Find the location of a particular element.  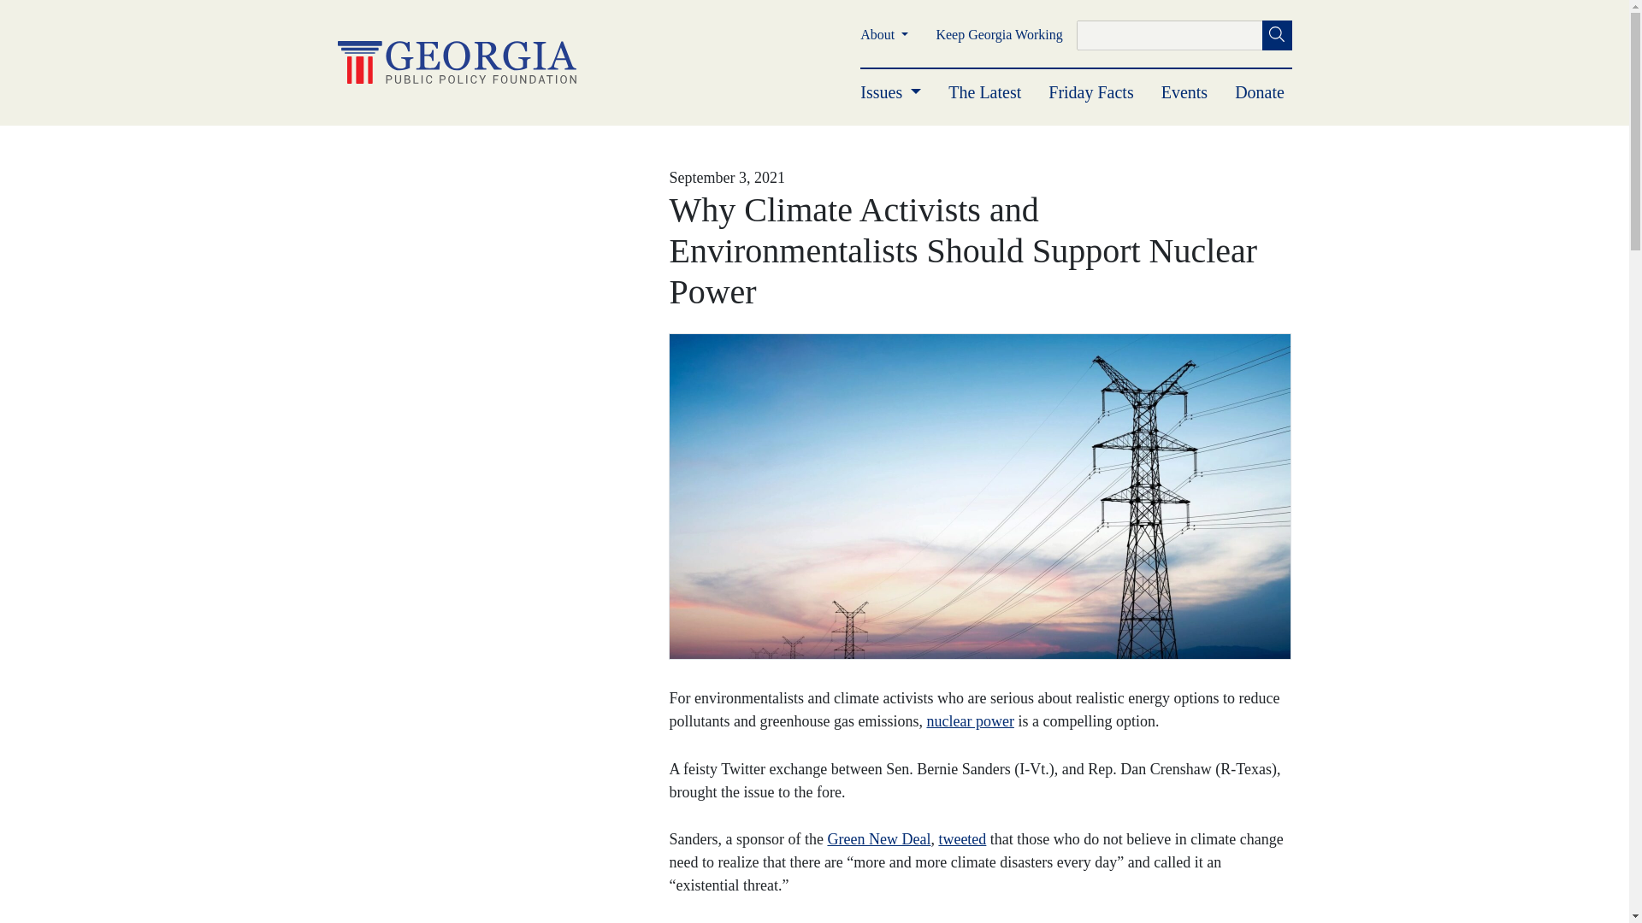

nuclear power is located at coordinates (969, 721).